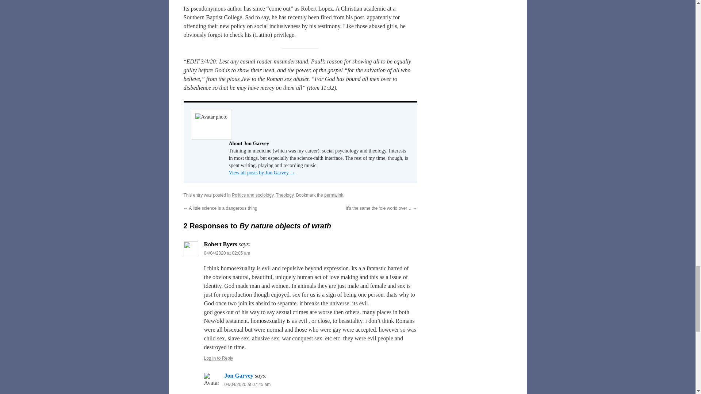 The image size is (701, 394). What do you see at coordinates (239, 375) in the screenshot?
I see `Jon Garvey` at bounding box center [239, 375].